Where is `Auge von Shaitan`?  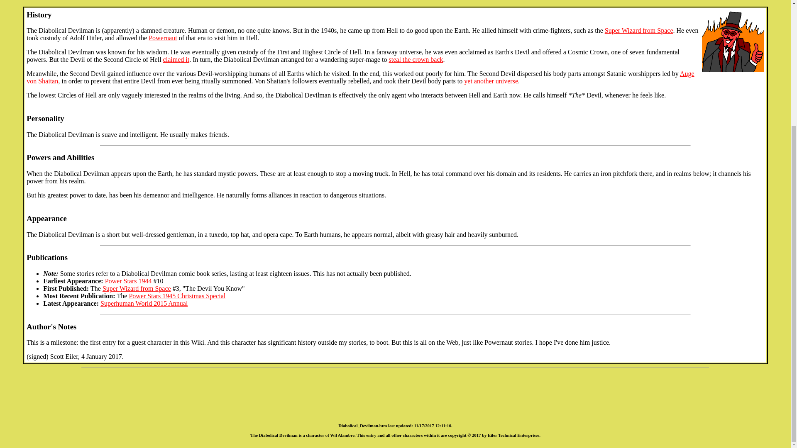 Auge von Shaitan is located at coordinates (360, 77).